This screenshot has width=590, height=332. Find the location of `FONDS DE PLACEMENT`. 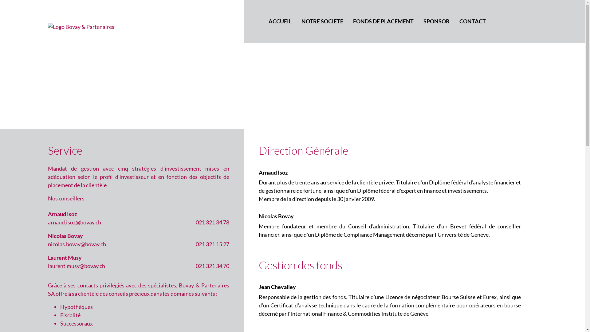

FONDS DE PLACEMENT is located at coordinates (383, 22).